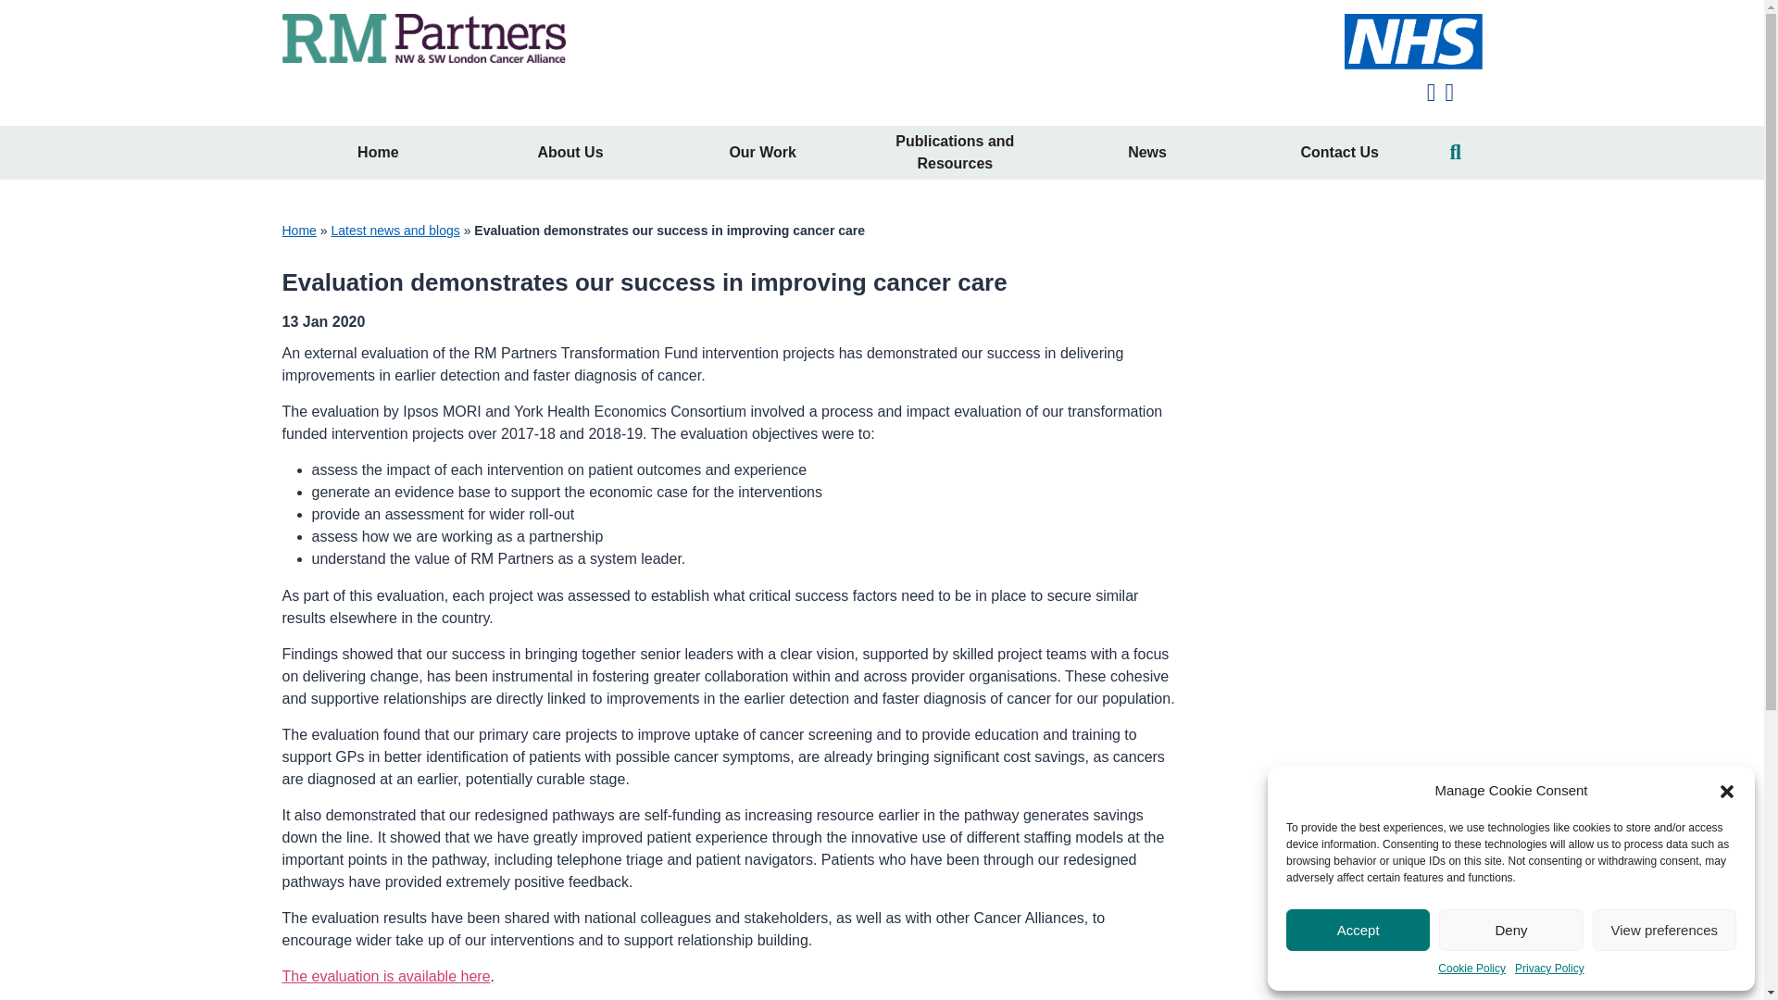  What do you see at coordinates (570, 153) in the screenshot?
I see `About Us` at bounding box center [570, 153].